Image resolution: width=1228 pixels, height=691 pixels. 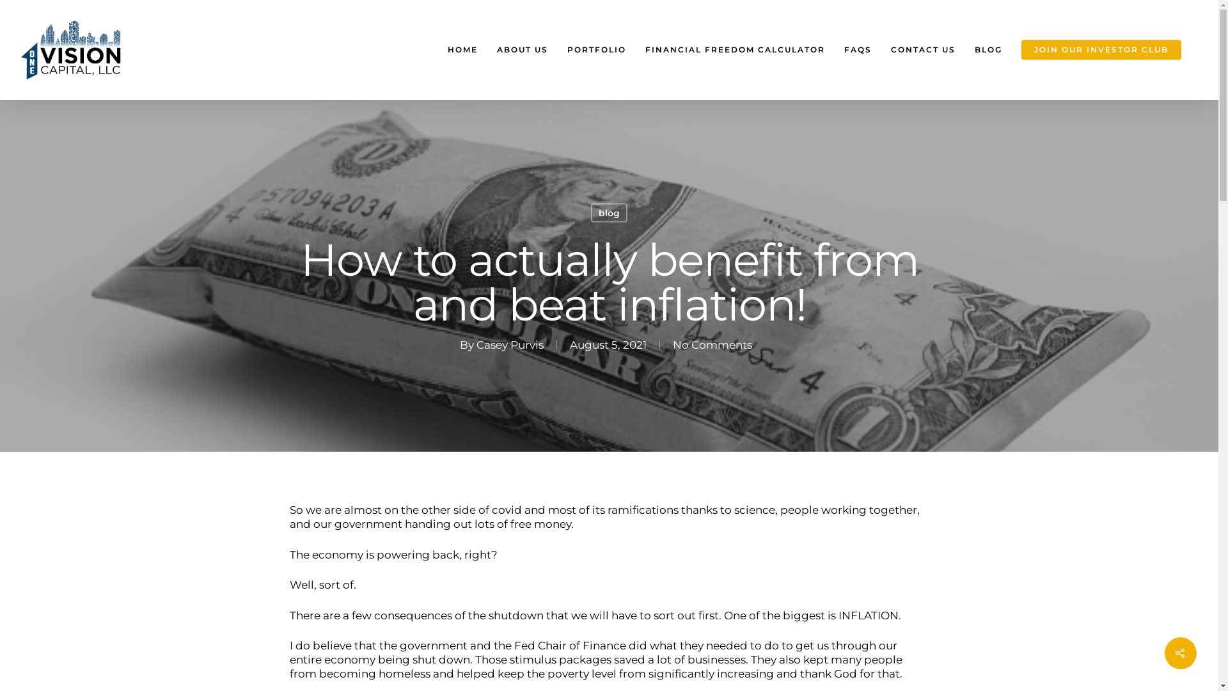 I want to click on PORTFOLIO, so click(x=597, y=50).